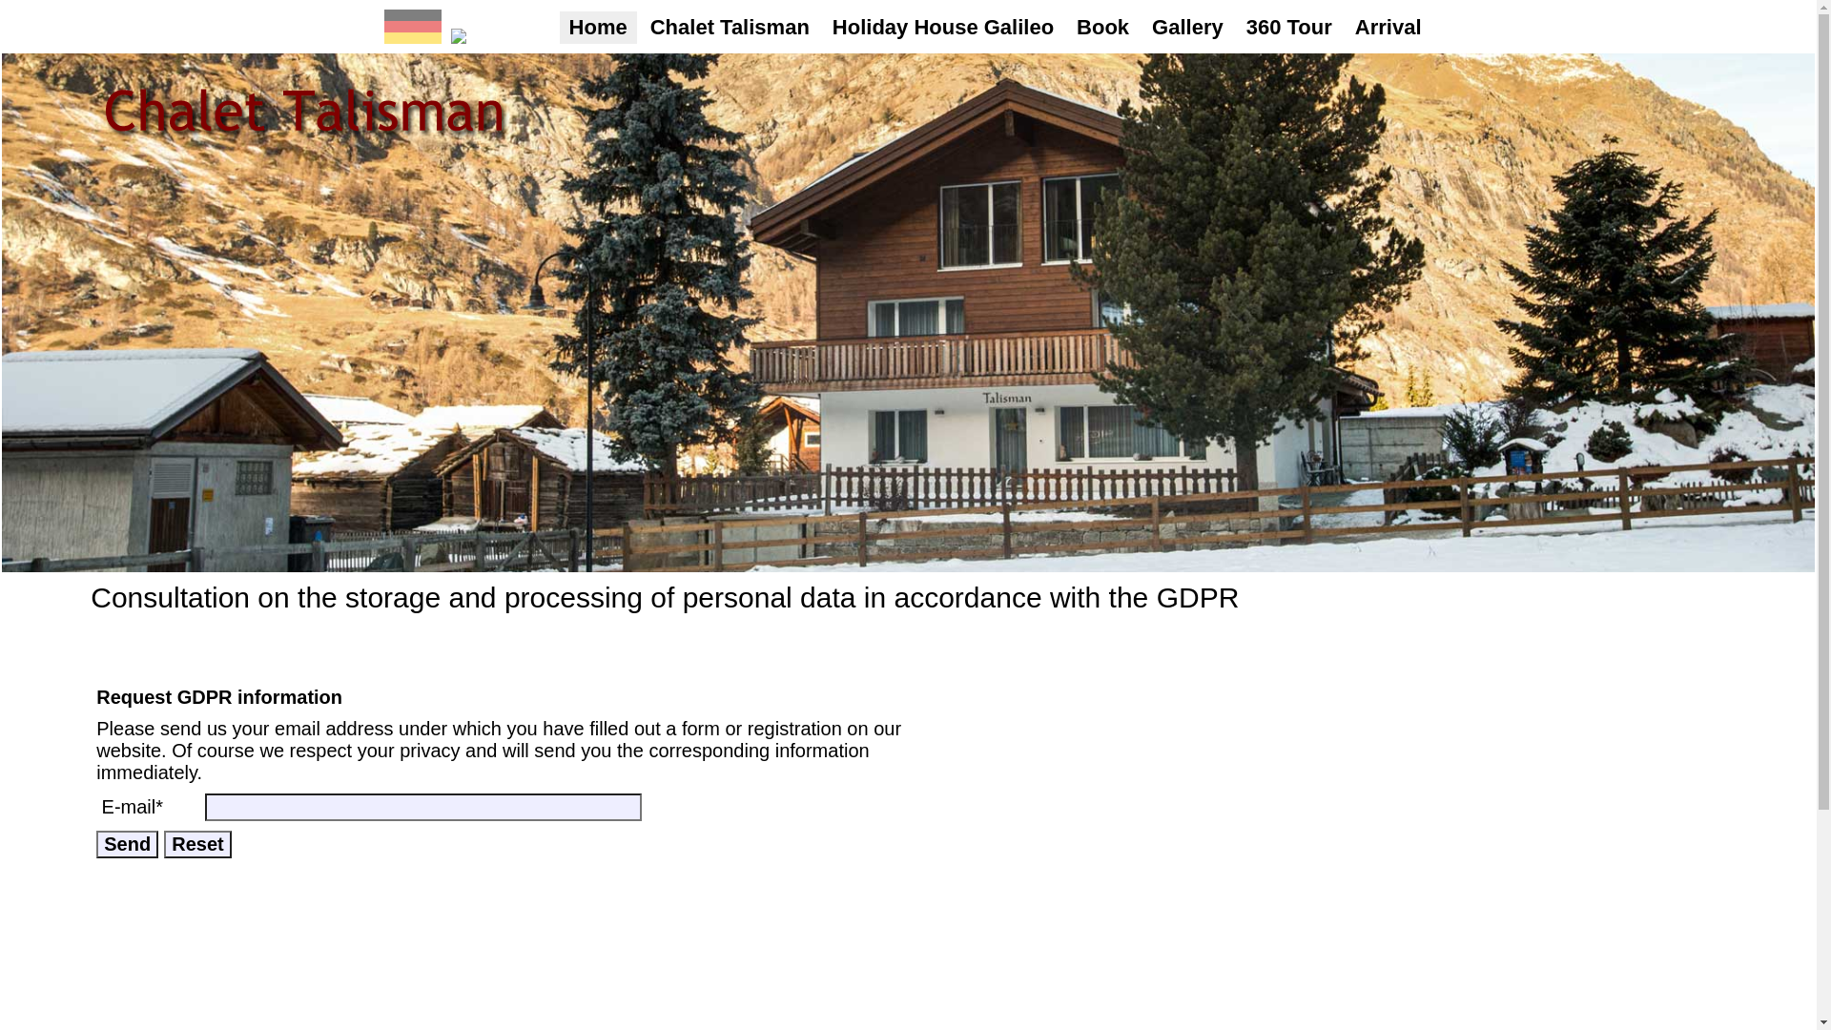 The height and width of the screenshot is (1030, 1831). What do you see at coordinates (458, 36) in the screenshot?
I see `Englisch` at bounding box center [458, 36].